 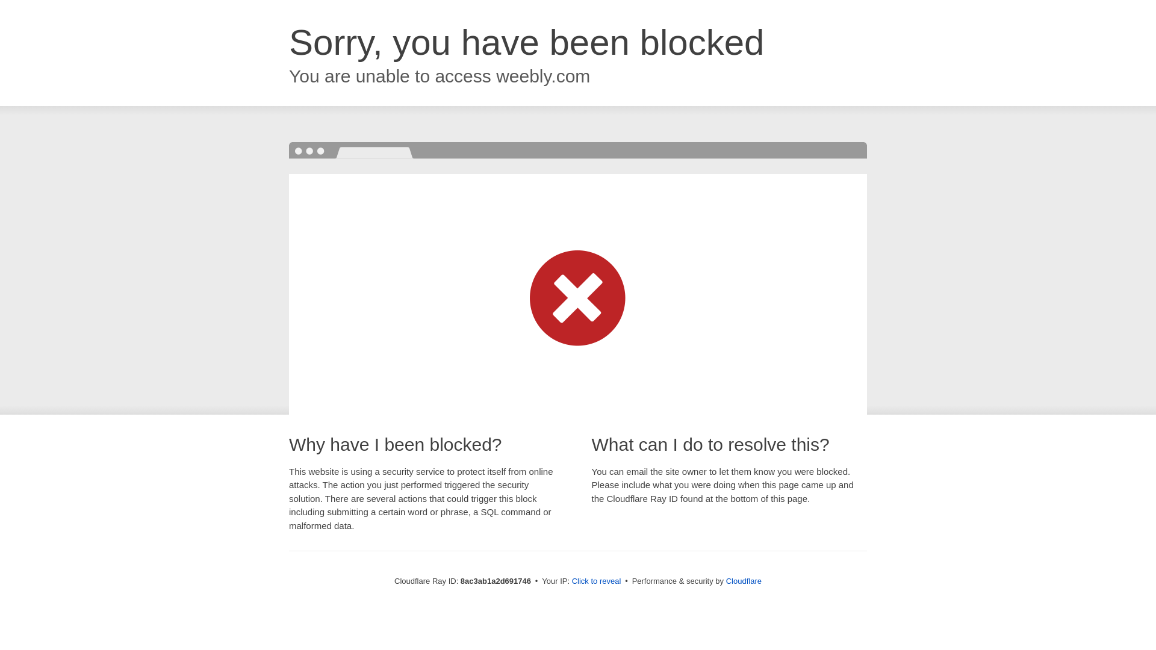 I want to click on Click to reveal, so click(x=597, y=581).